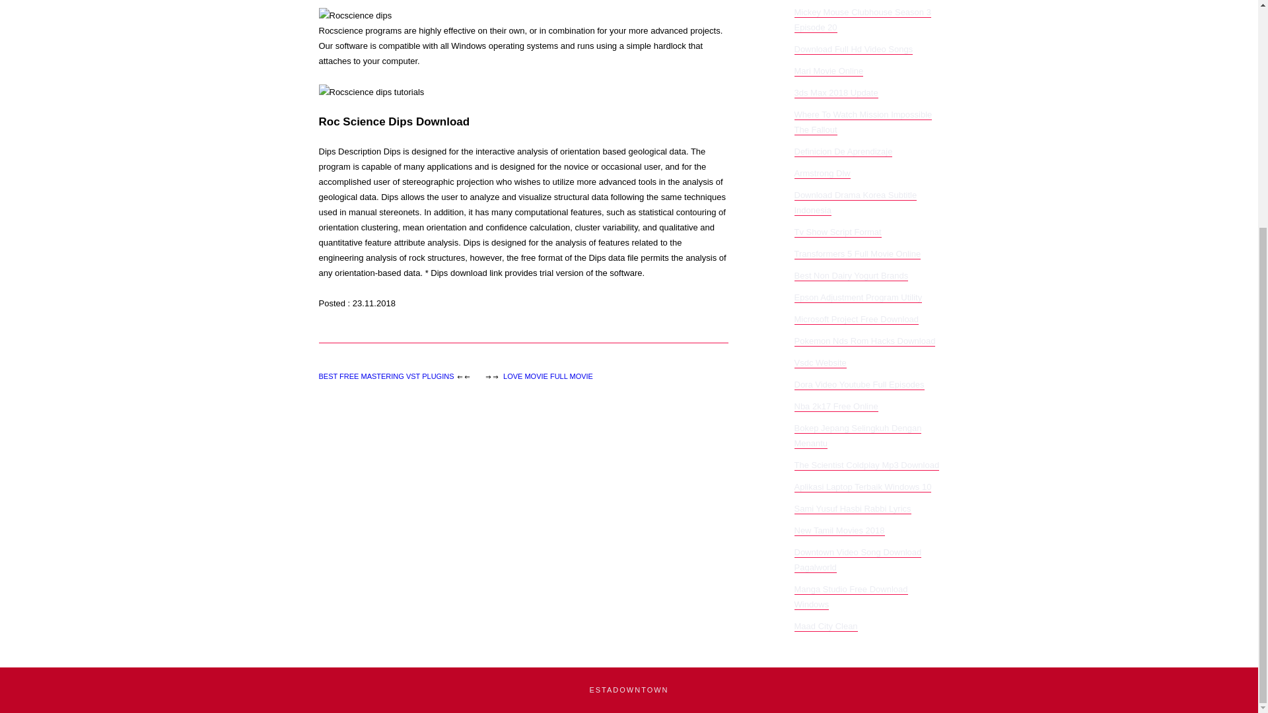 This screenshot has height=713, width=1268. What do you see at coordinates (843, 152) in the screenshot?
I see `Definicion De Aprendizaje` at bounding box center [843, 152].